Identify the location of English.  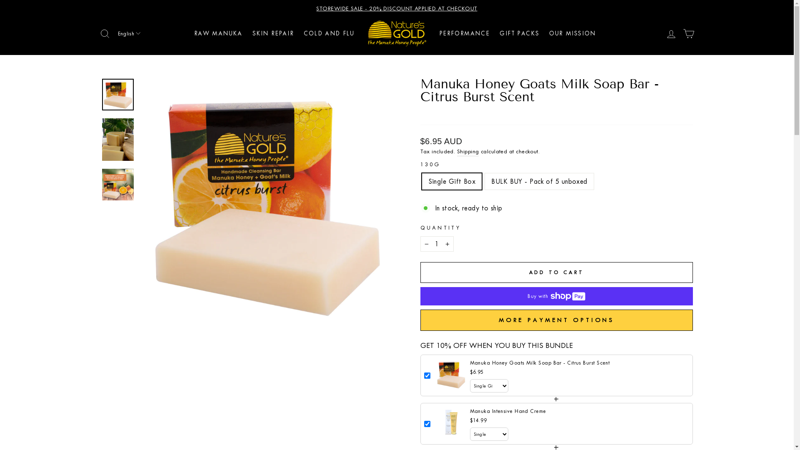
(129, 33).